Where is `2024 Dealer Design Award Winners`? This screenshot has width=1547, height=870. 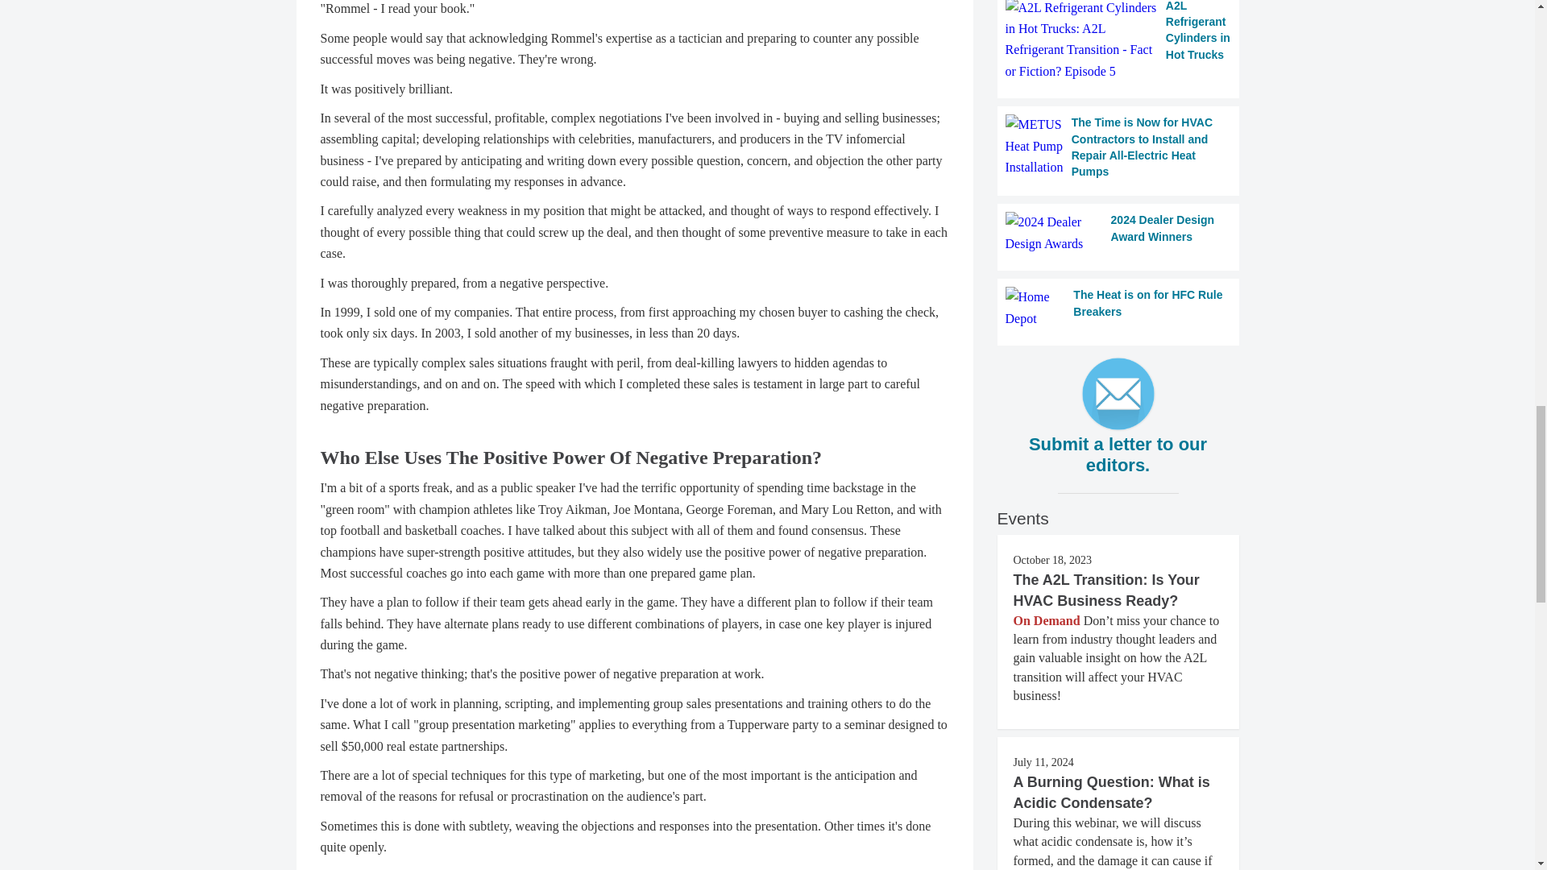 2024 Dealer Design Award Winners is located at coordinates (1118, 234).